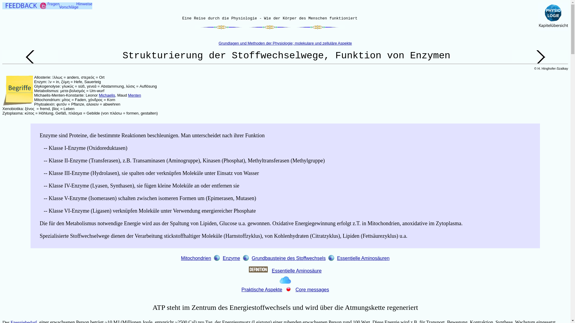 The image size is (575, 323). What do you see at coordinates (107, 95) in the screenshot?
I see `Michaelis` at bounding box center [107, 95].